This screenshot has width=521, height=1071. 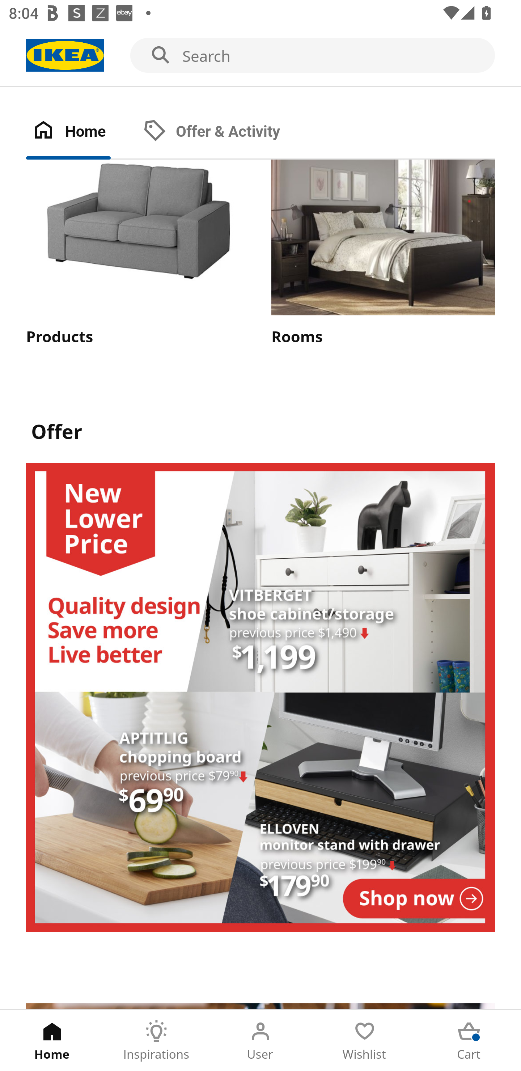 I want to click on Cart
Tab 5 of 5, so click(x=469, y=1041).